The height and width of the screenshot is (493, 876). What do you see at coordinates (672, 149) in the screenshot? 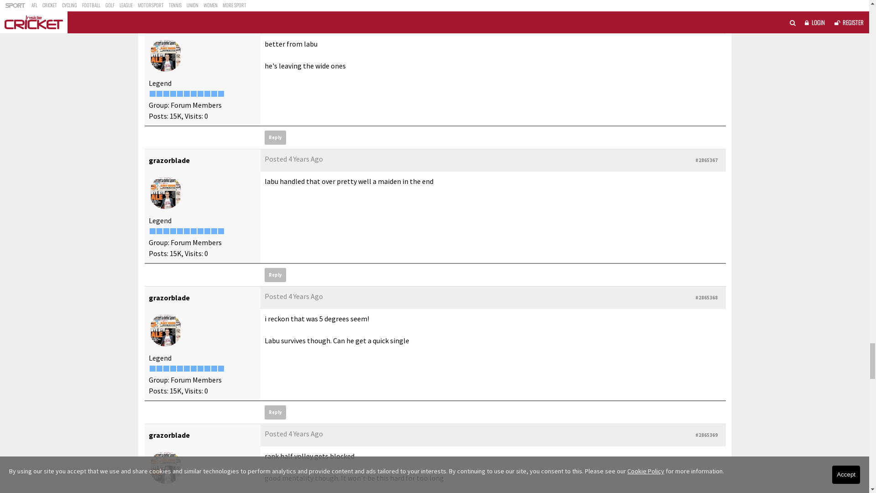
I see `View` at bounding box center [672, 149].